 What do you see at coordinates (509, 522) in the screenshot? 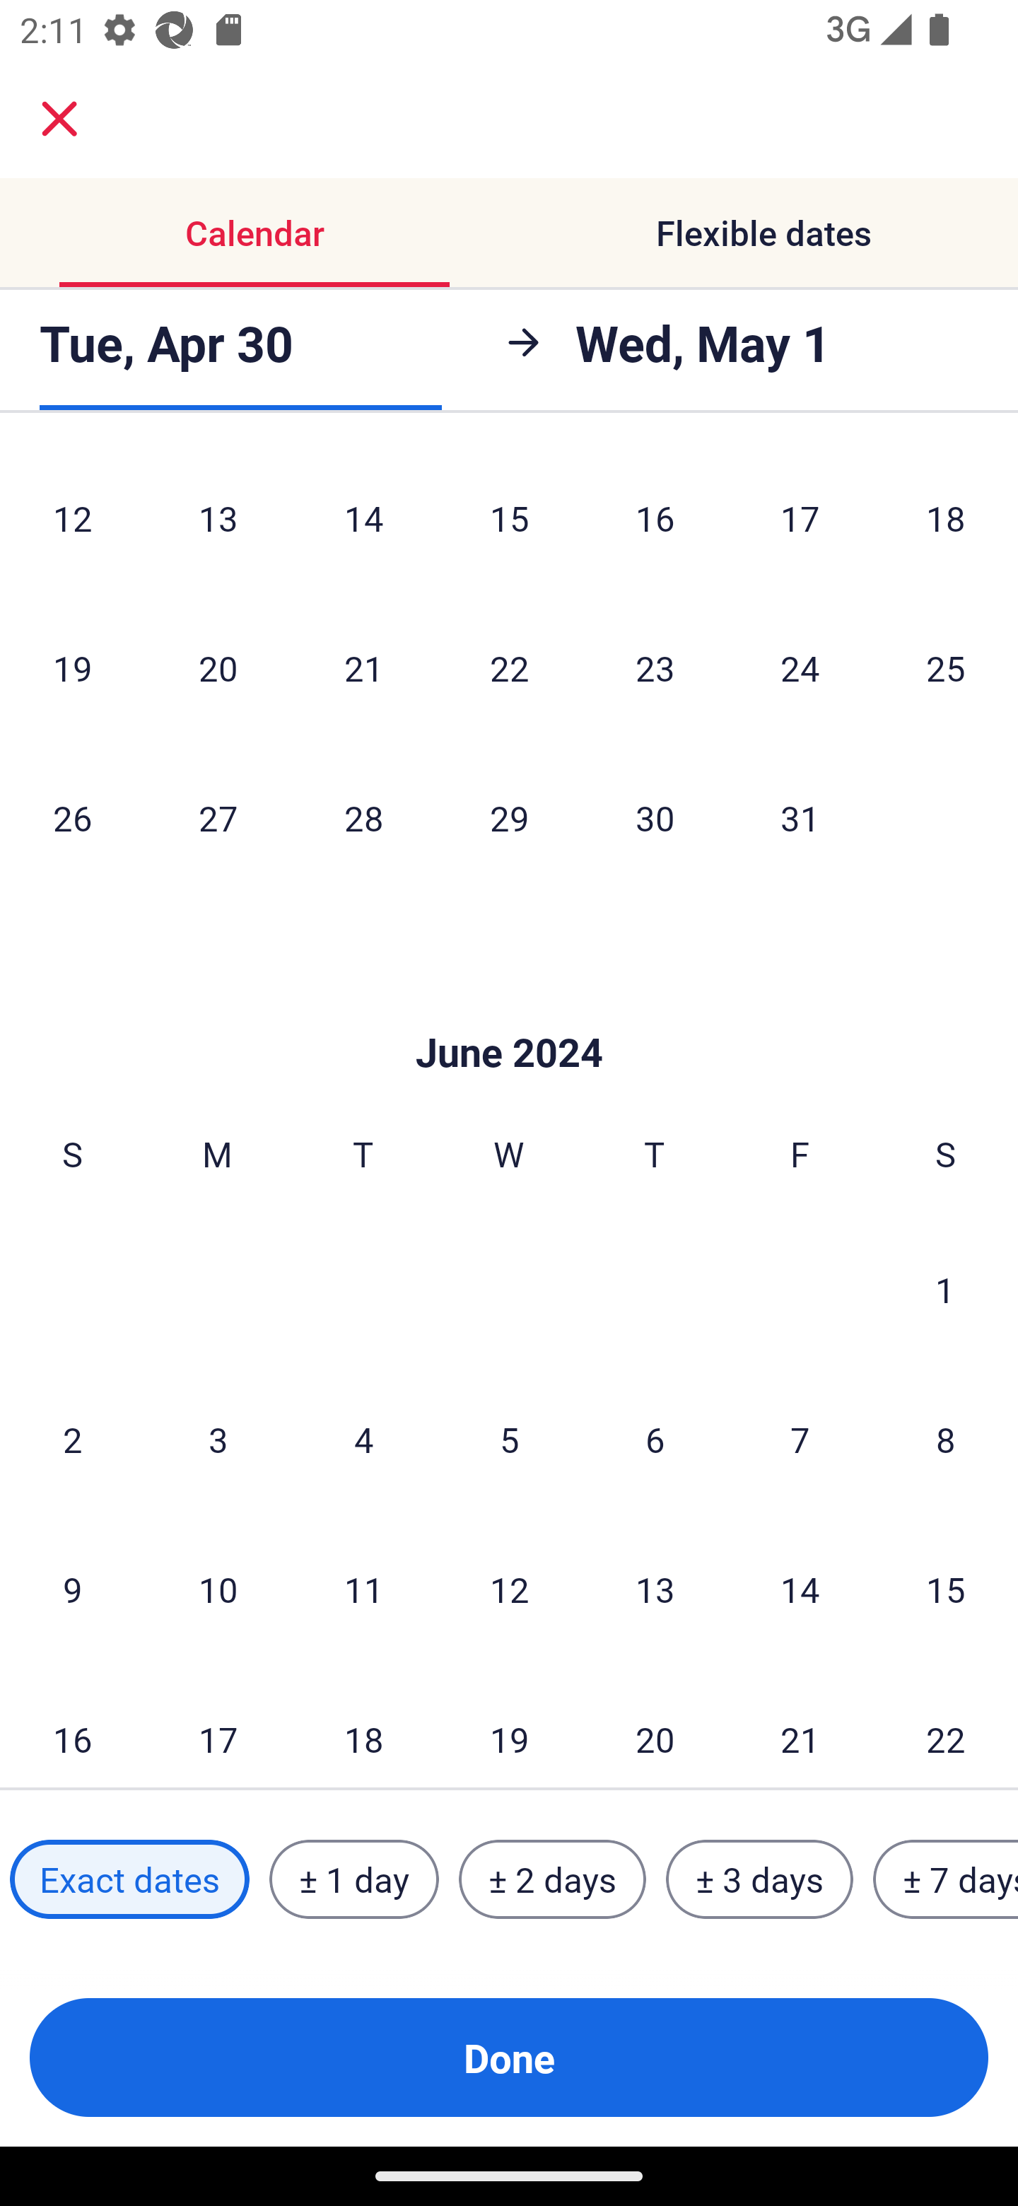
I see `15 Wednesday, May 15, 2024` at bounding box center [509, 522].